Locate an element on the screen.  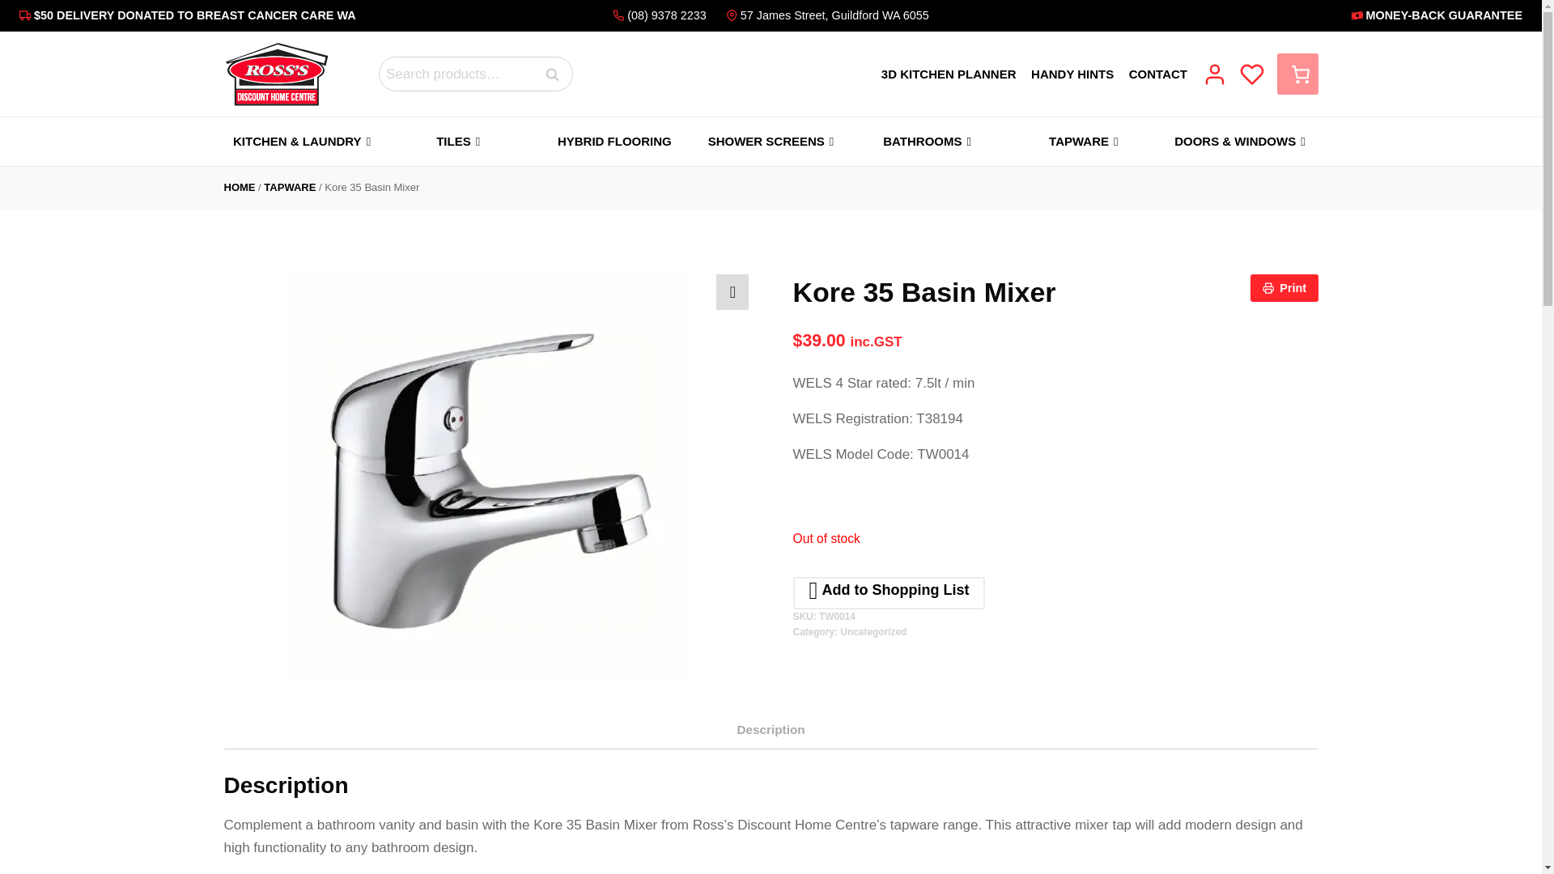
Kore 35 Basin Mixer is located at coordinates (275, 74).